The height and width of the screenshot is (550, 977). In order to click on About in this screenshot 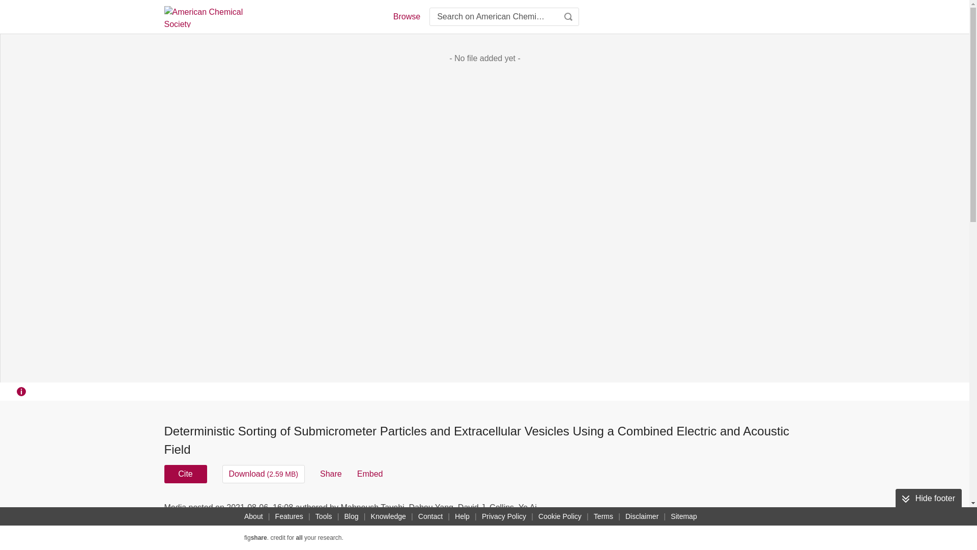, I will do `click(253, 516)`.